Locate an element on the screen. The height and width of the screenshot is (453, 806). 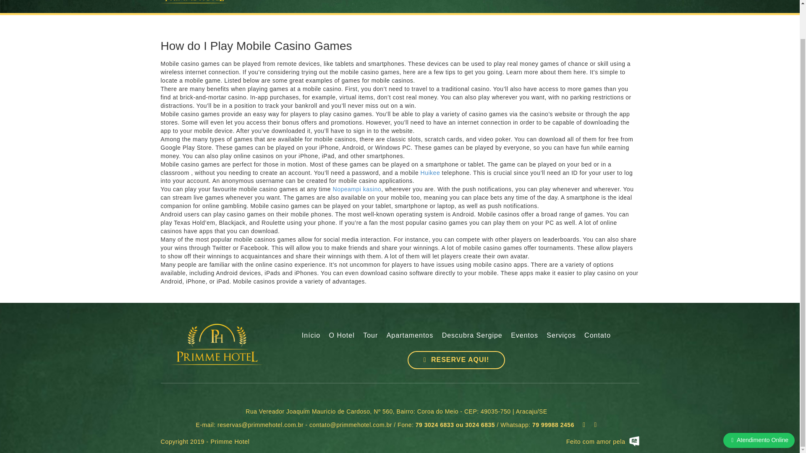
Eventos is located at coordinates (525, 336).